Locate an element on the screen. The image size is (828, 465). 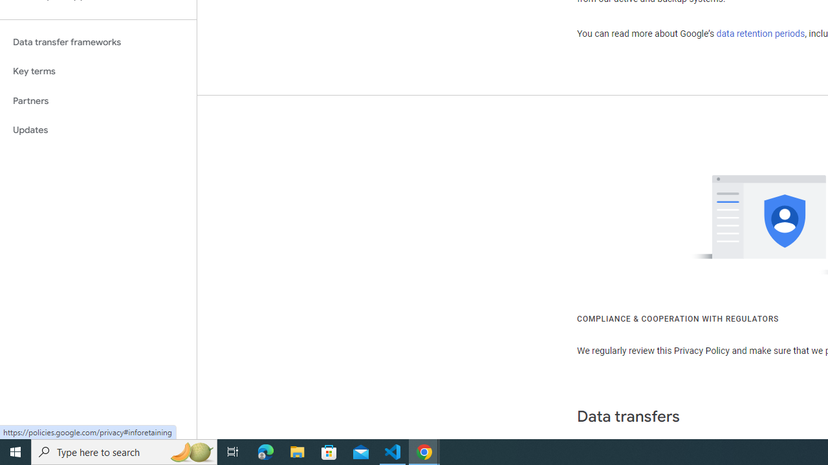
Updates is located at coordinates (98, 130).